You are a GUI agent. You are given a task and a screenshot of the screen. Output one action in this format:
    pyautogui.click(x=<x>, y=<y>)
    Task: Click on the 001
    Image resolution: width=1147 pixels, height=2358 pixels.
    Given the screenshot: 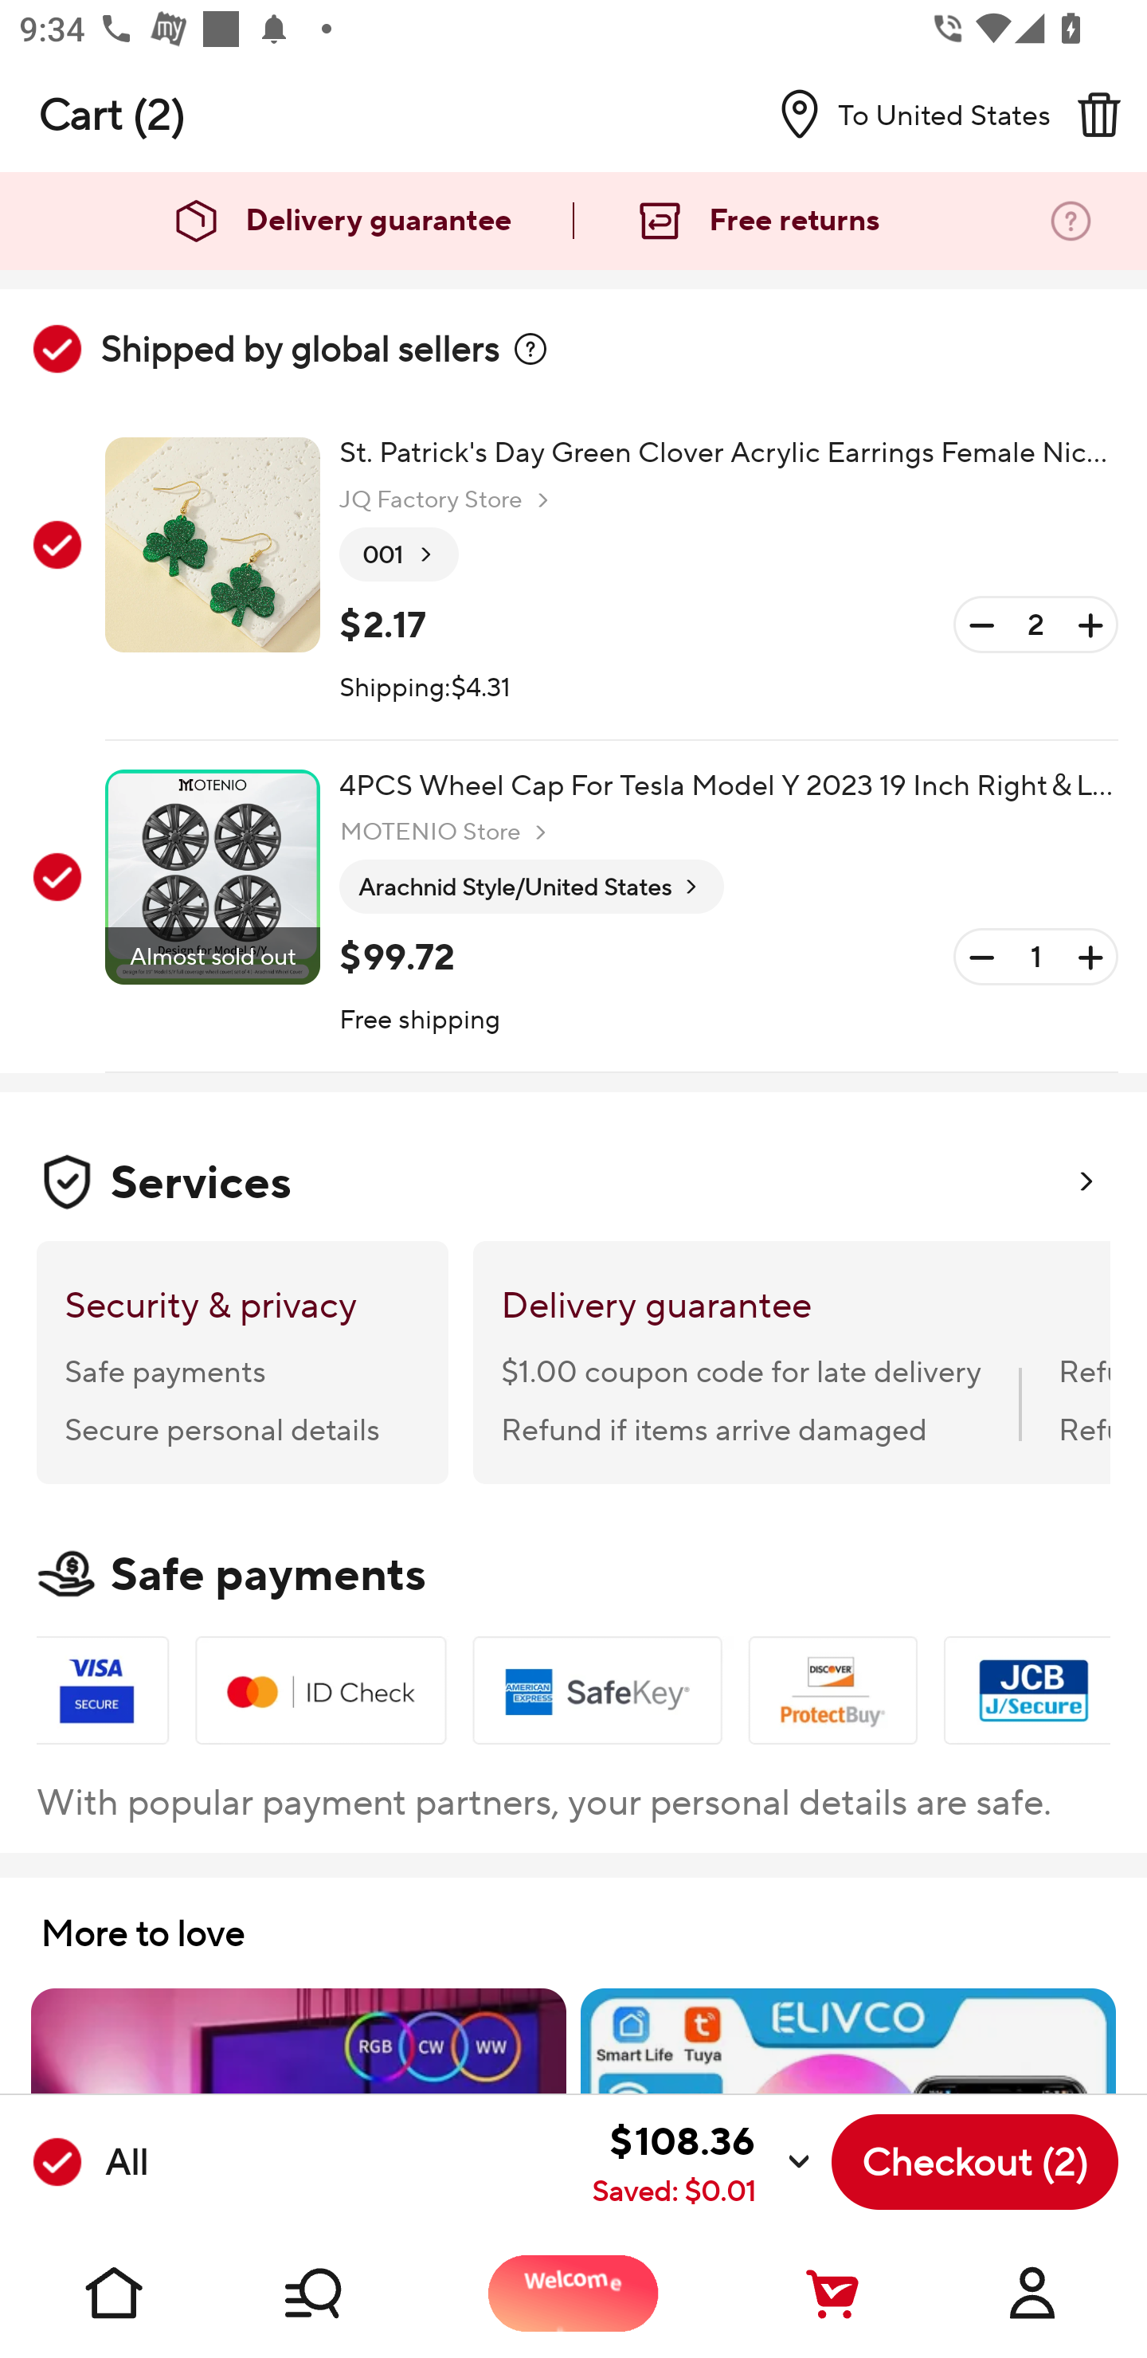 What is the action you would take?
    pyautogui.click(x=399, y=555)
    